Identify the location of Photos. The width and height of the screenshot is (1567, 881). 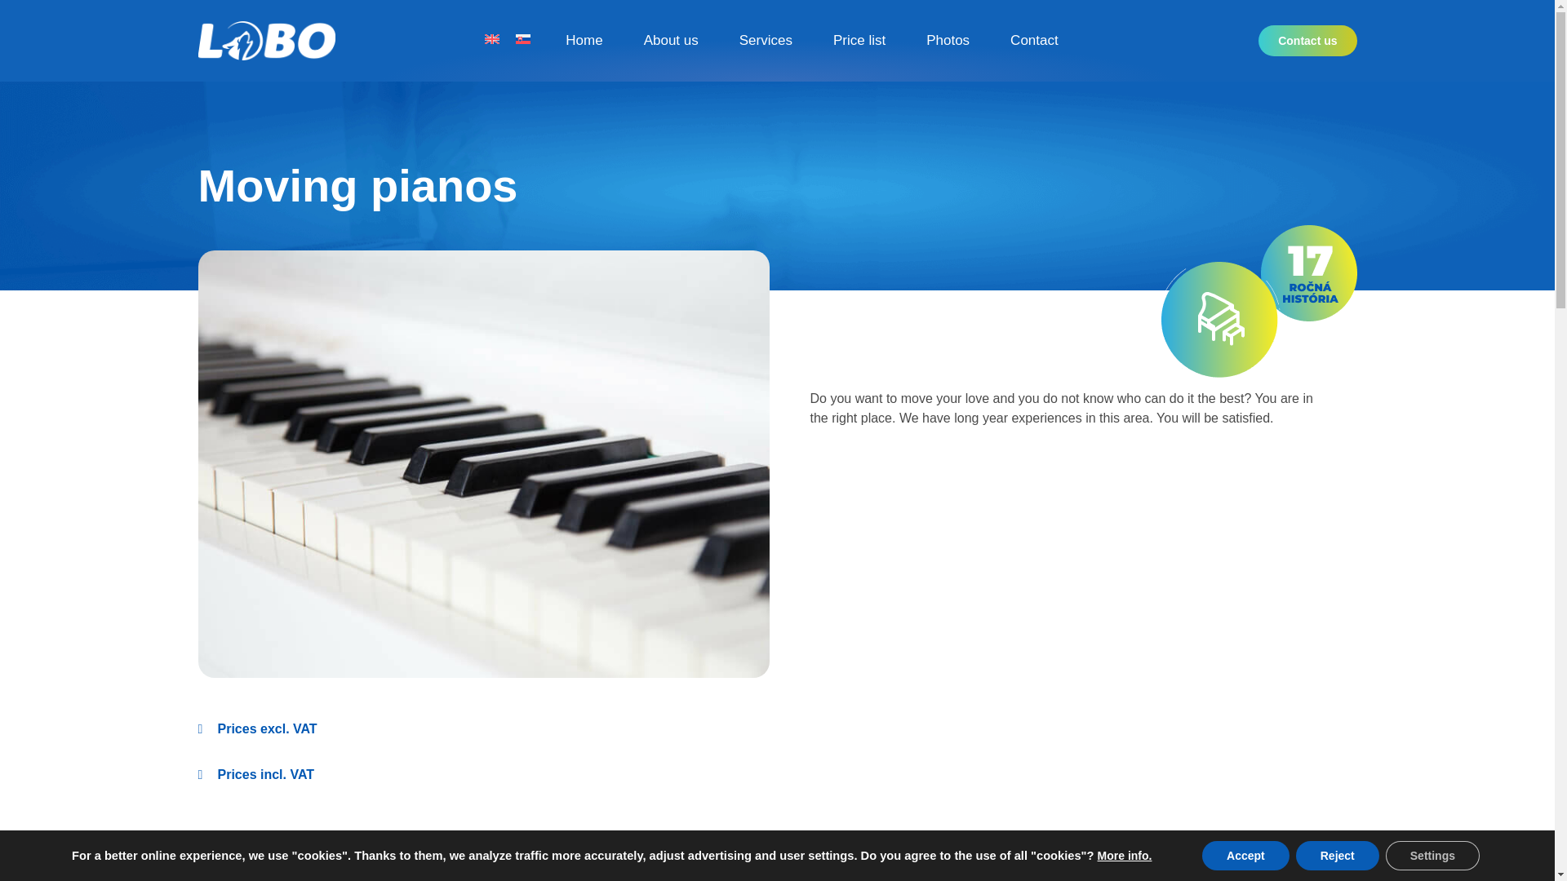
(948, 41).